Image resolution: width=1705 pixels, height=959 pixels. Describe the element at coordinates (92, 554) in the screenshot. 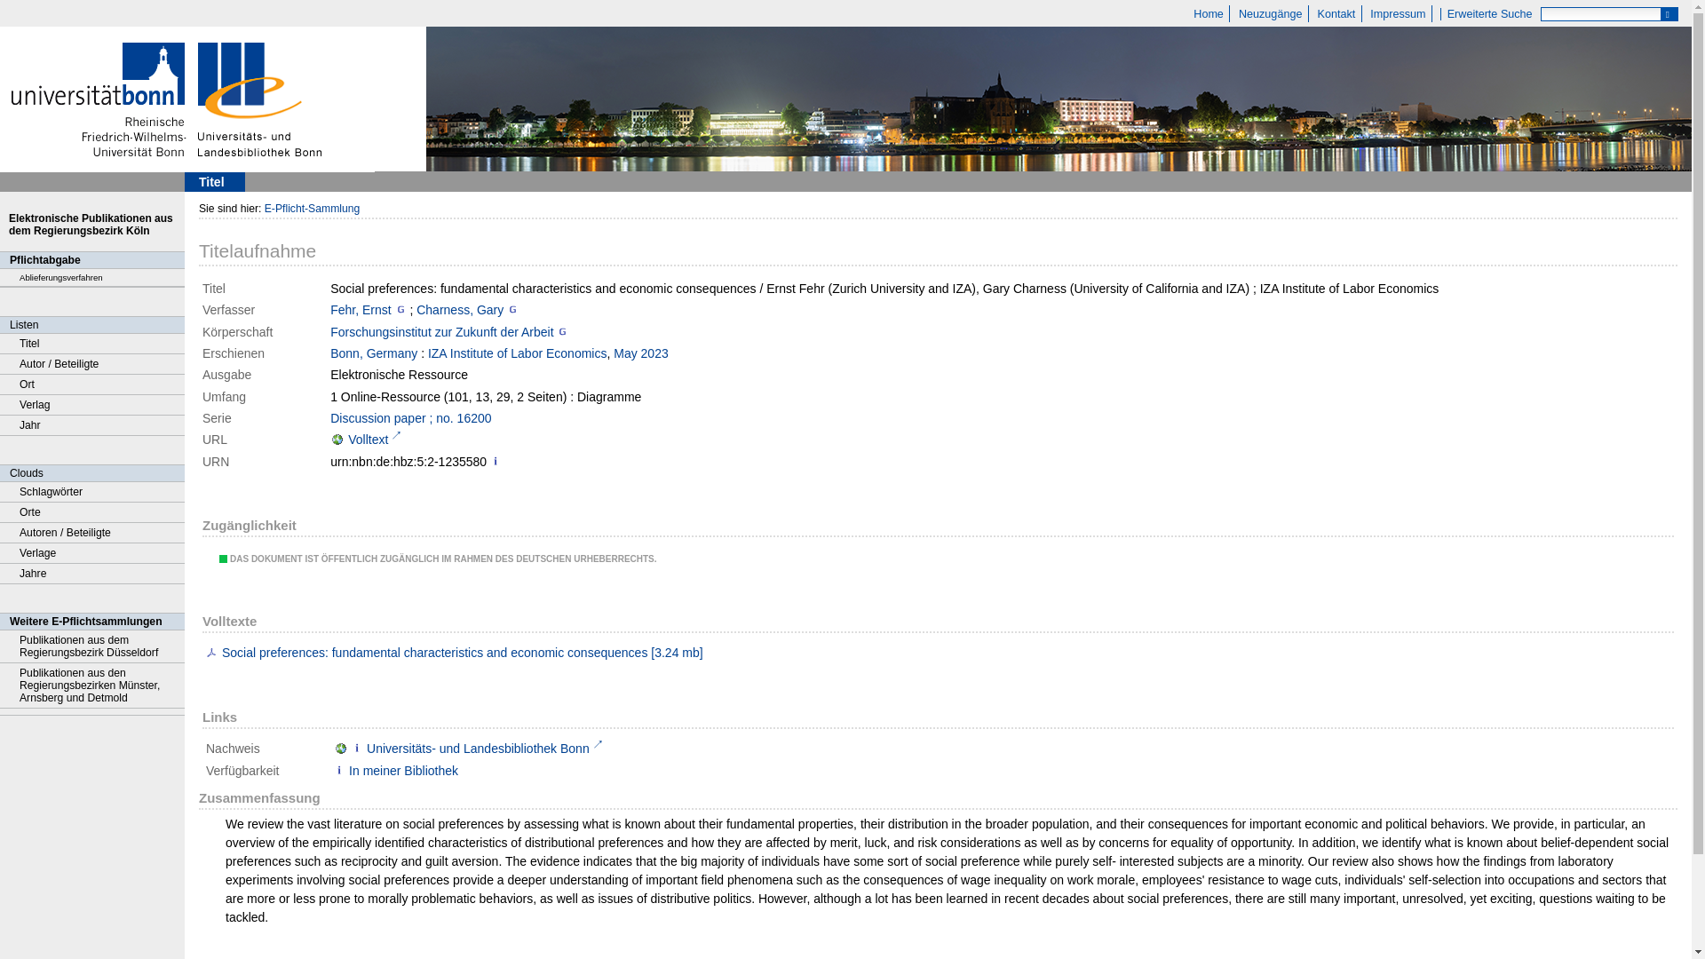

I see `Verlage` at that location.